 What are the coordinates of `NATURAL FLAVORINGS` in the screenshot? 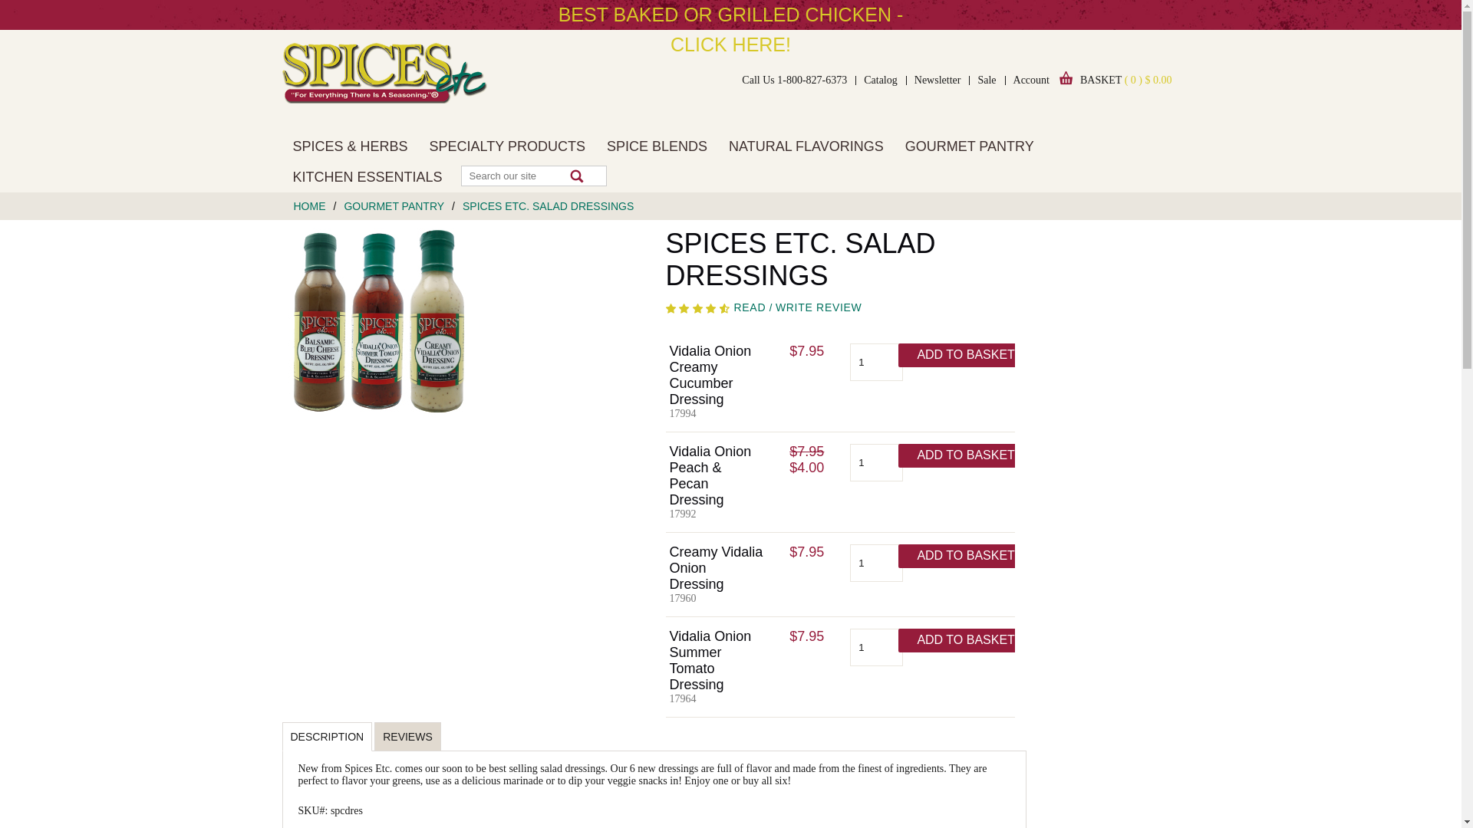 It's located at (806, 146).